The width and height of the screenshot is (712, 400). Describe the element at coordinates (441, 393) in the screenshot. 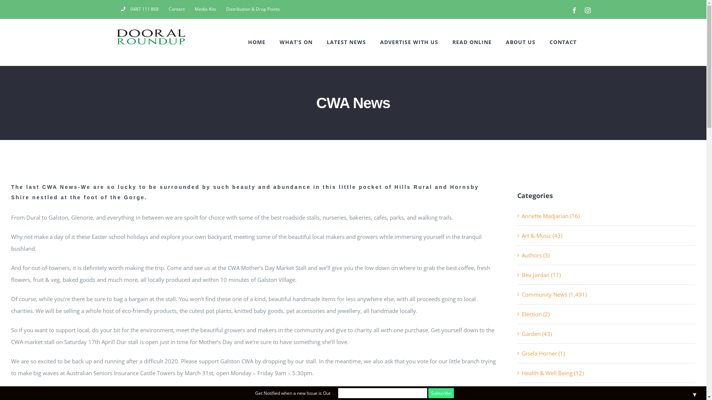

I see `Subscribe` at that location.